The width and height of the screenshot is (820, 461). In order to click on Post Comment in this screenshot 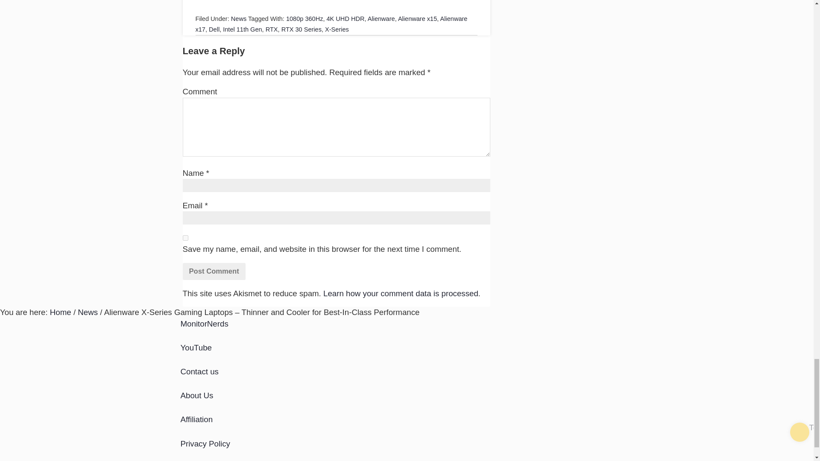, I will do `click(214, 271)`.